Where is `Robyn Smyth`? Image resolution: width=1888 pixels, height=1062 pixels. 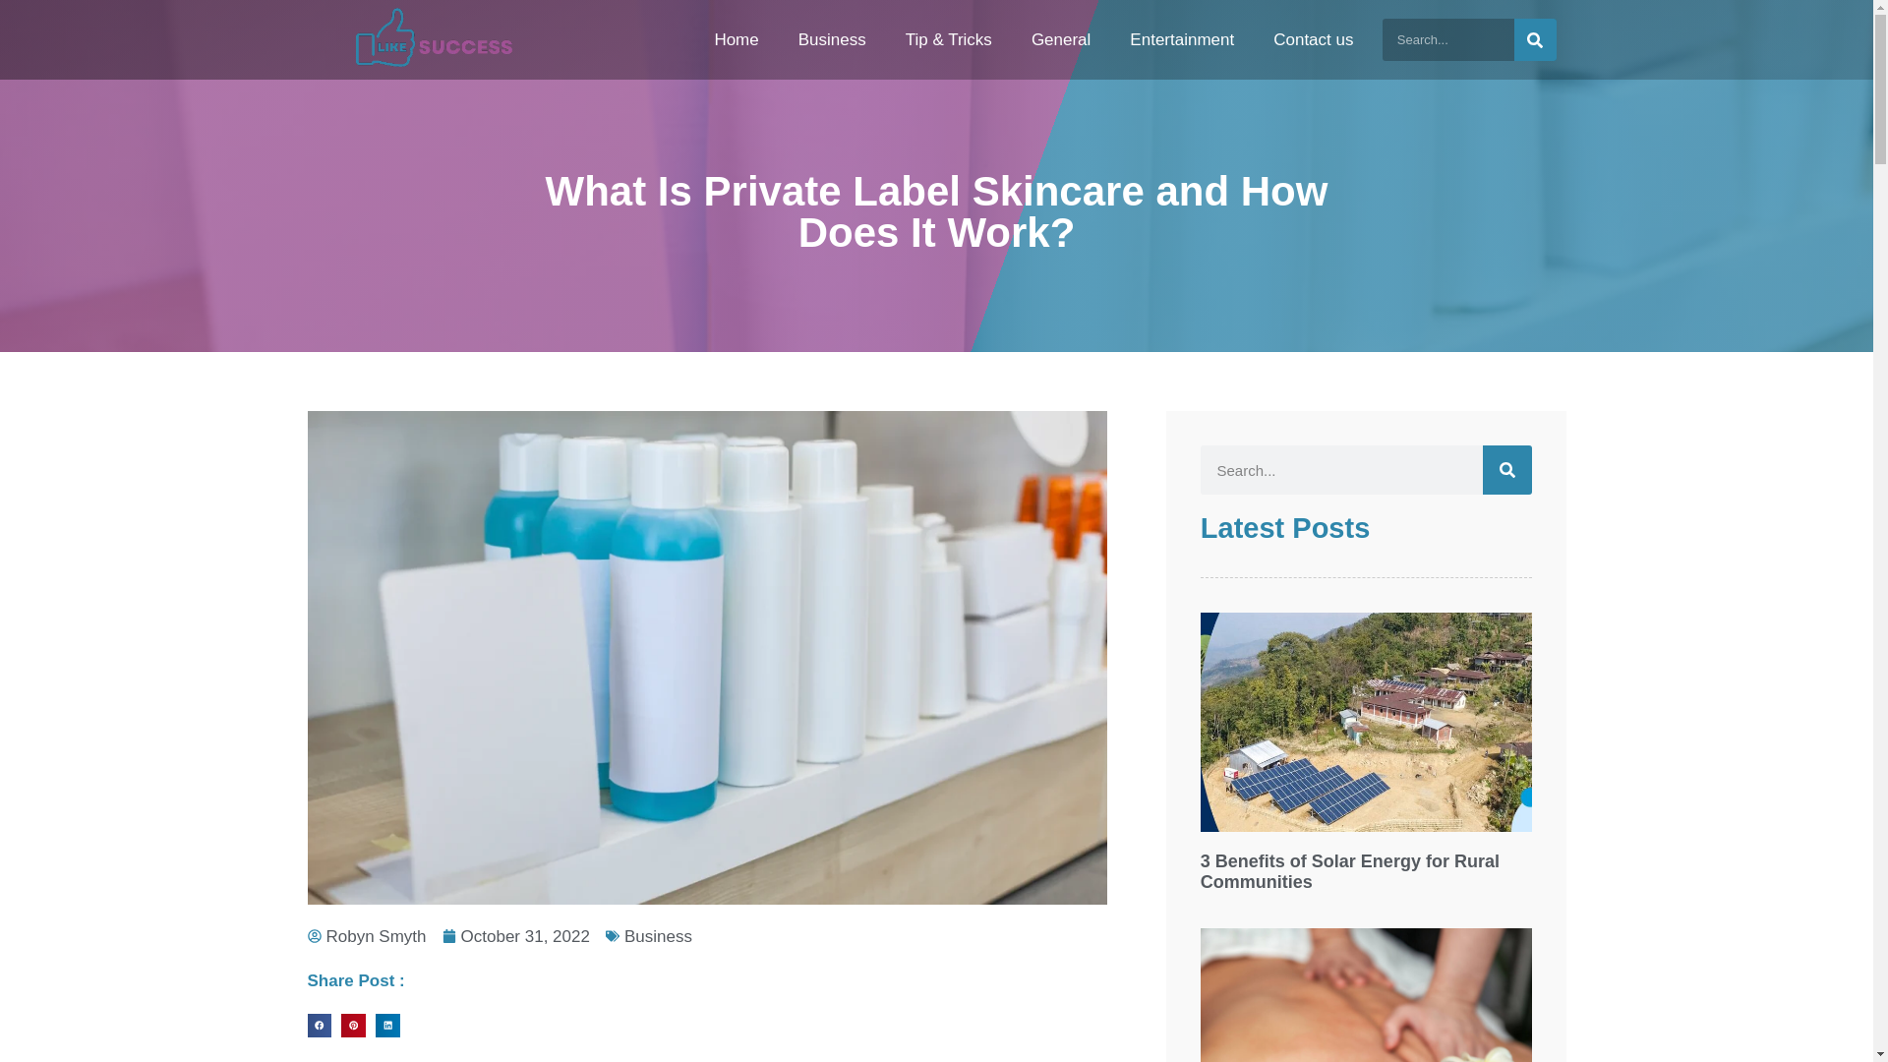 Robyn Smyth is located at coordinates (366, 936).